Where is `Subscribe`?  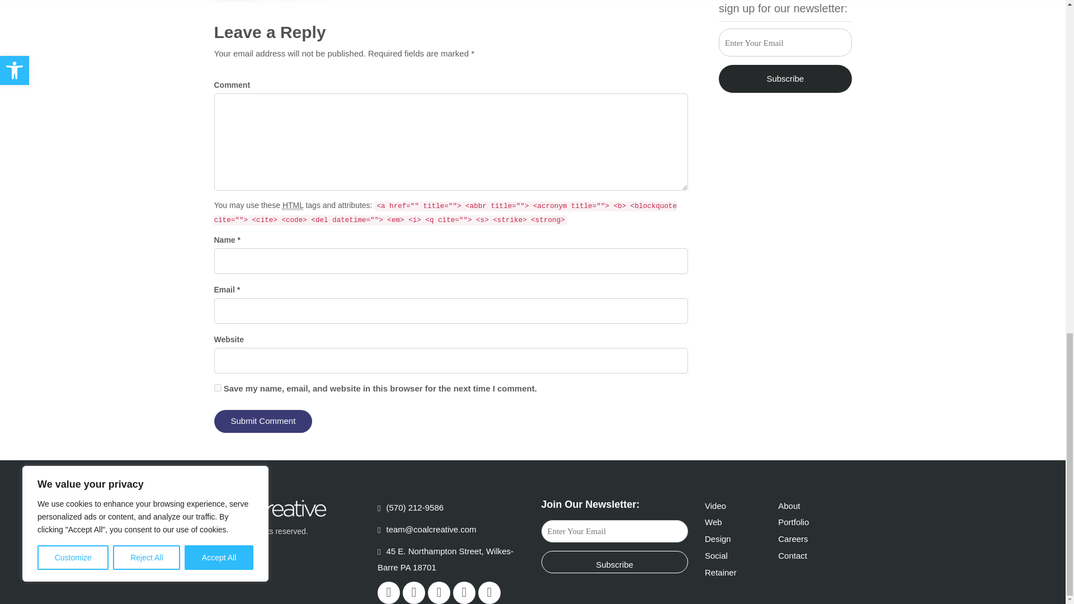
Subscribe is located at coordinates (614, 561).